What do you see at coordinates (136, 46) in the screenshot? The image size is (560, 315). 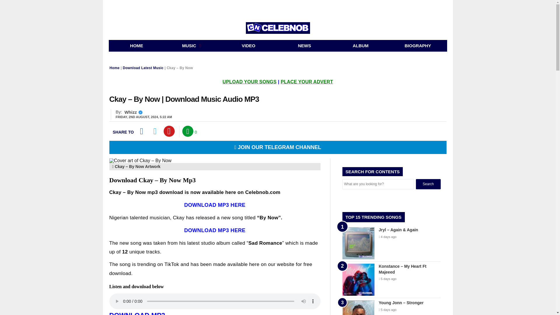 I see `HOME` at bounding box center [136, 46].